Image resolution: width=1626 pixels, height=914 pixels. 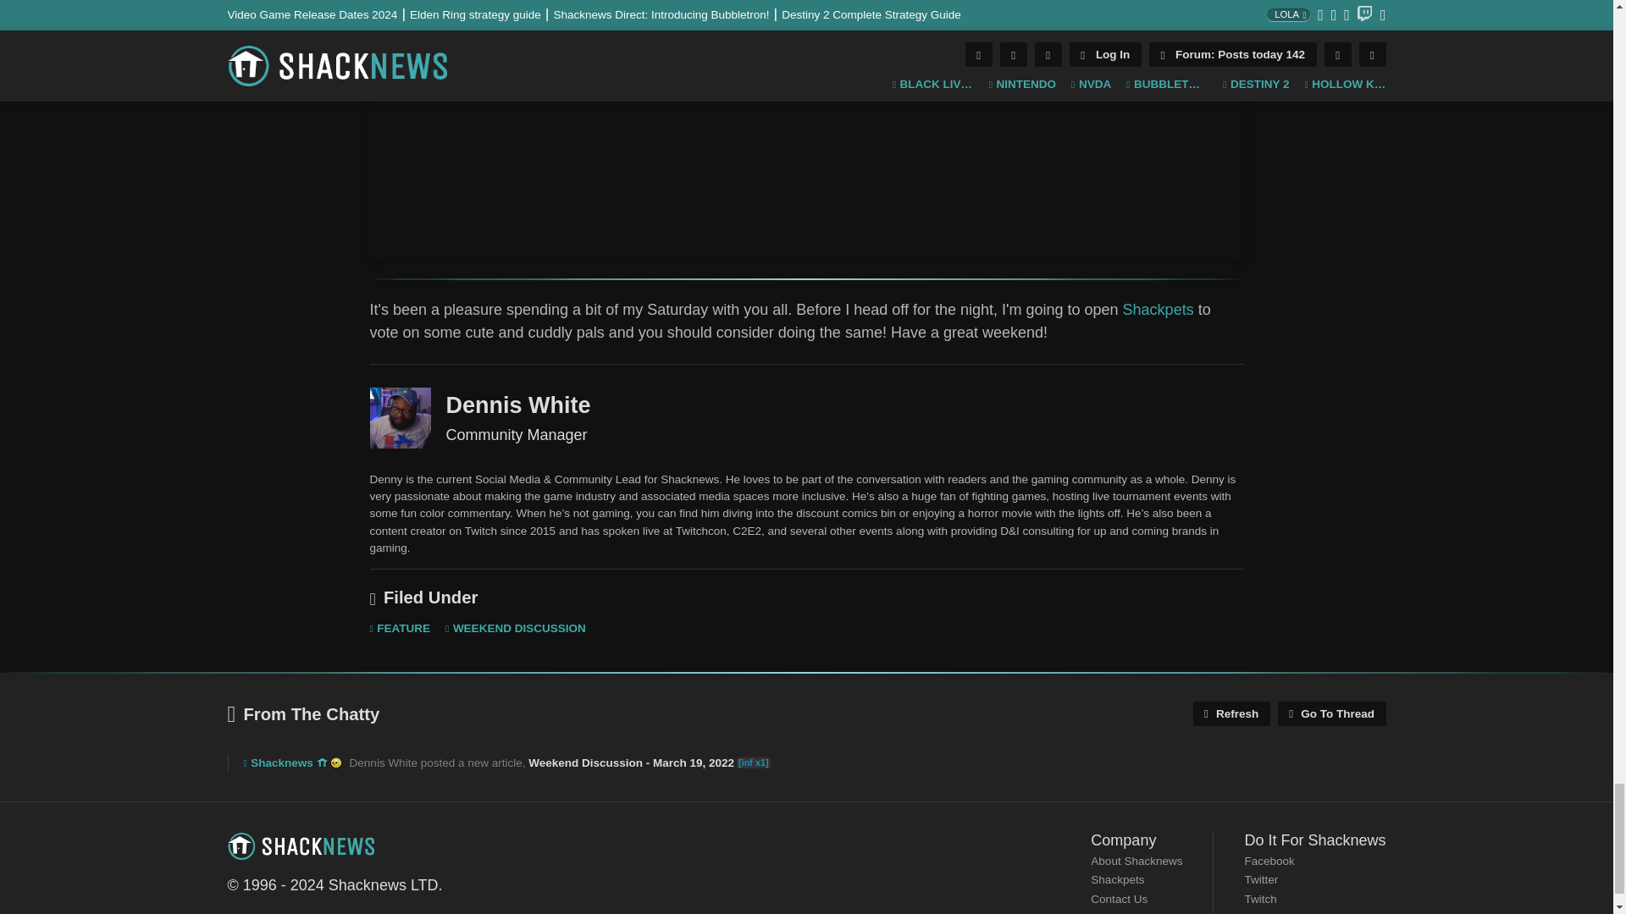 I want to click on legacy 20 years, so click(x=335, y=763).